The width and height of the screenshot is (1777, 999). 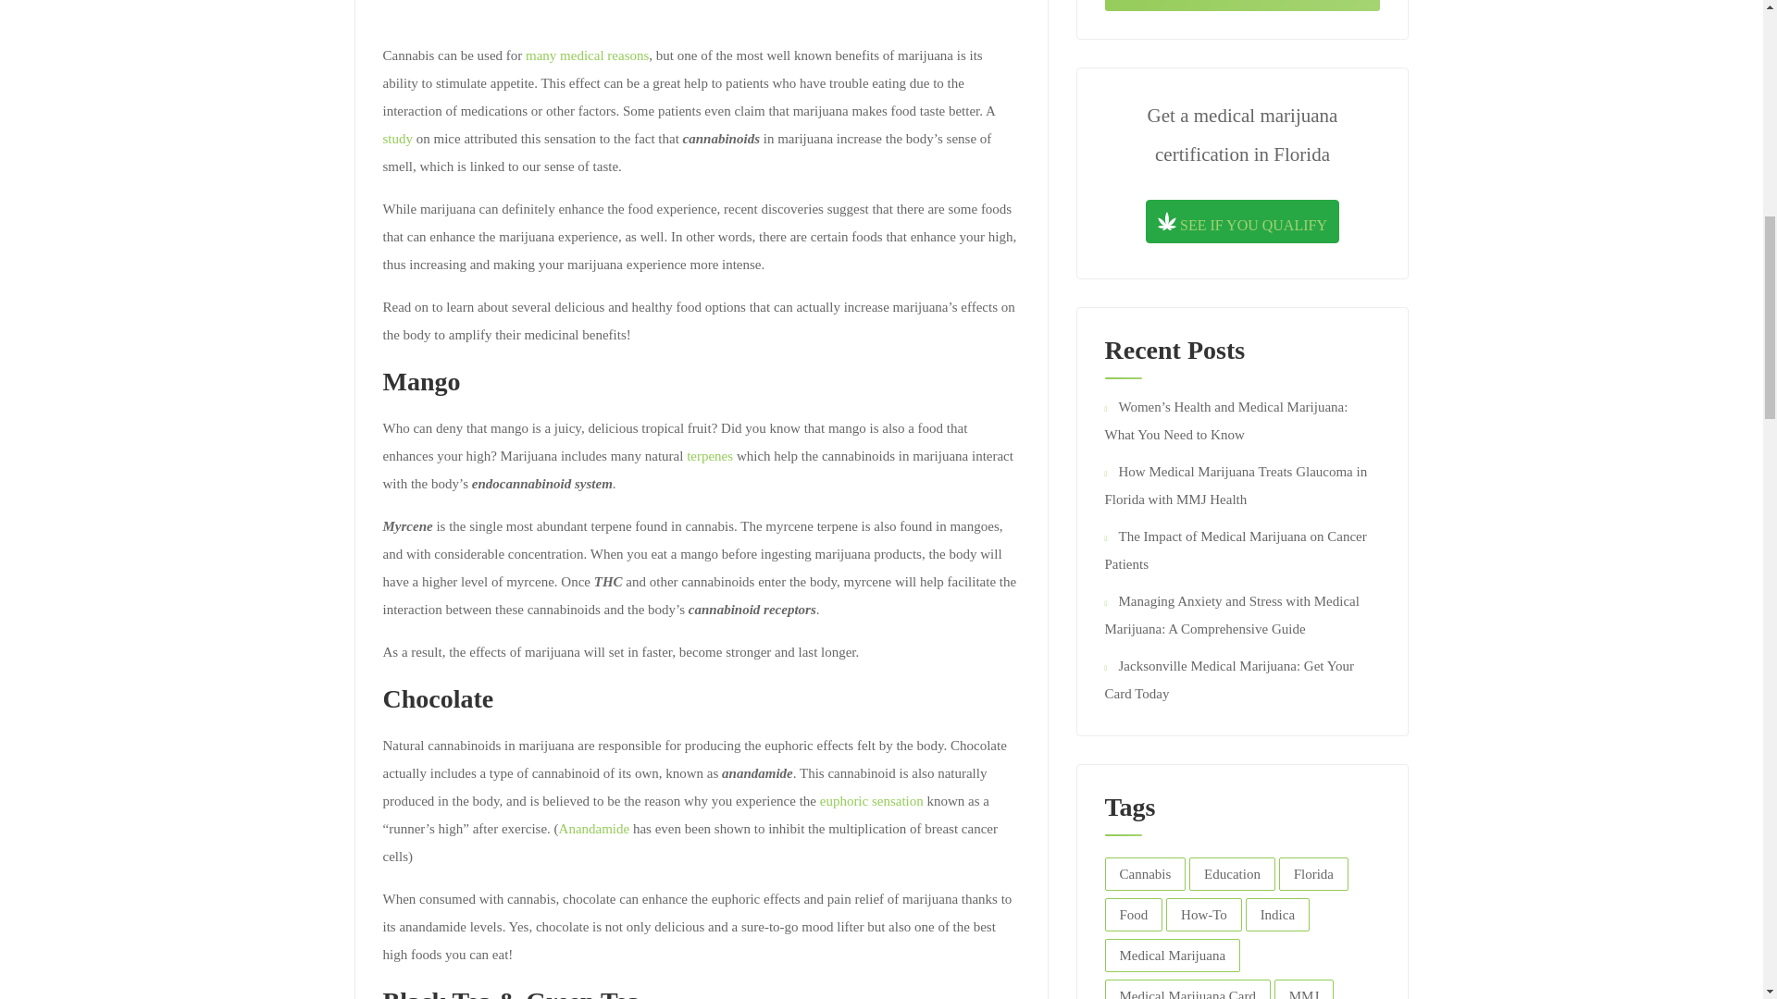 What do you see at coordinates (1242, 6) in the screenshot?
I see `Subscribe` at bounding box center [1242, 6].